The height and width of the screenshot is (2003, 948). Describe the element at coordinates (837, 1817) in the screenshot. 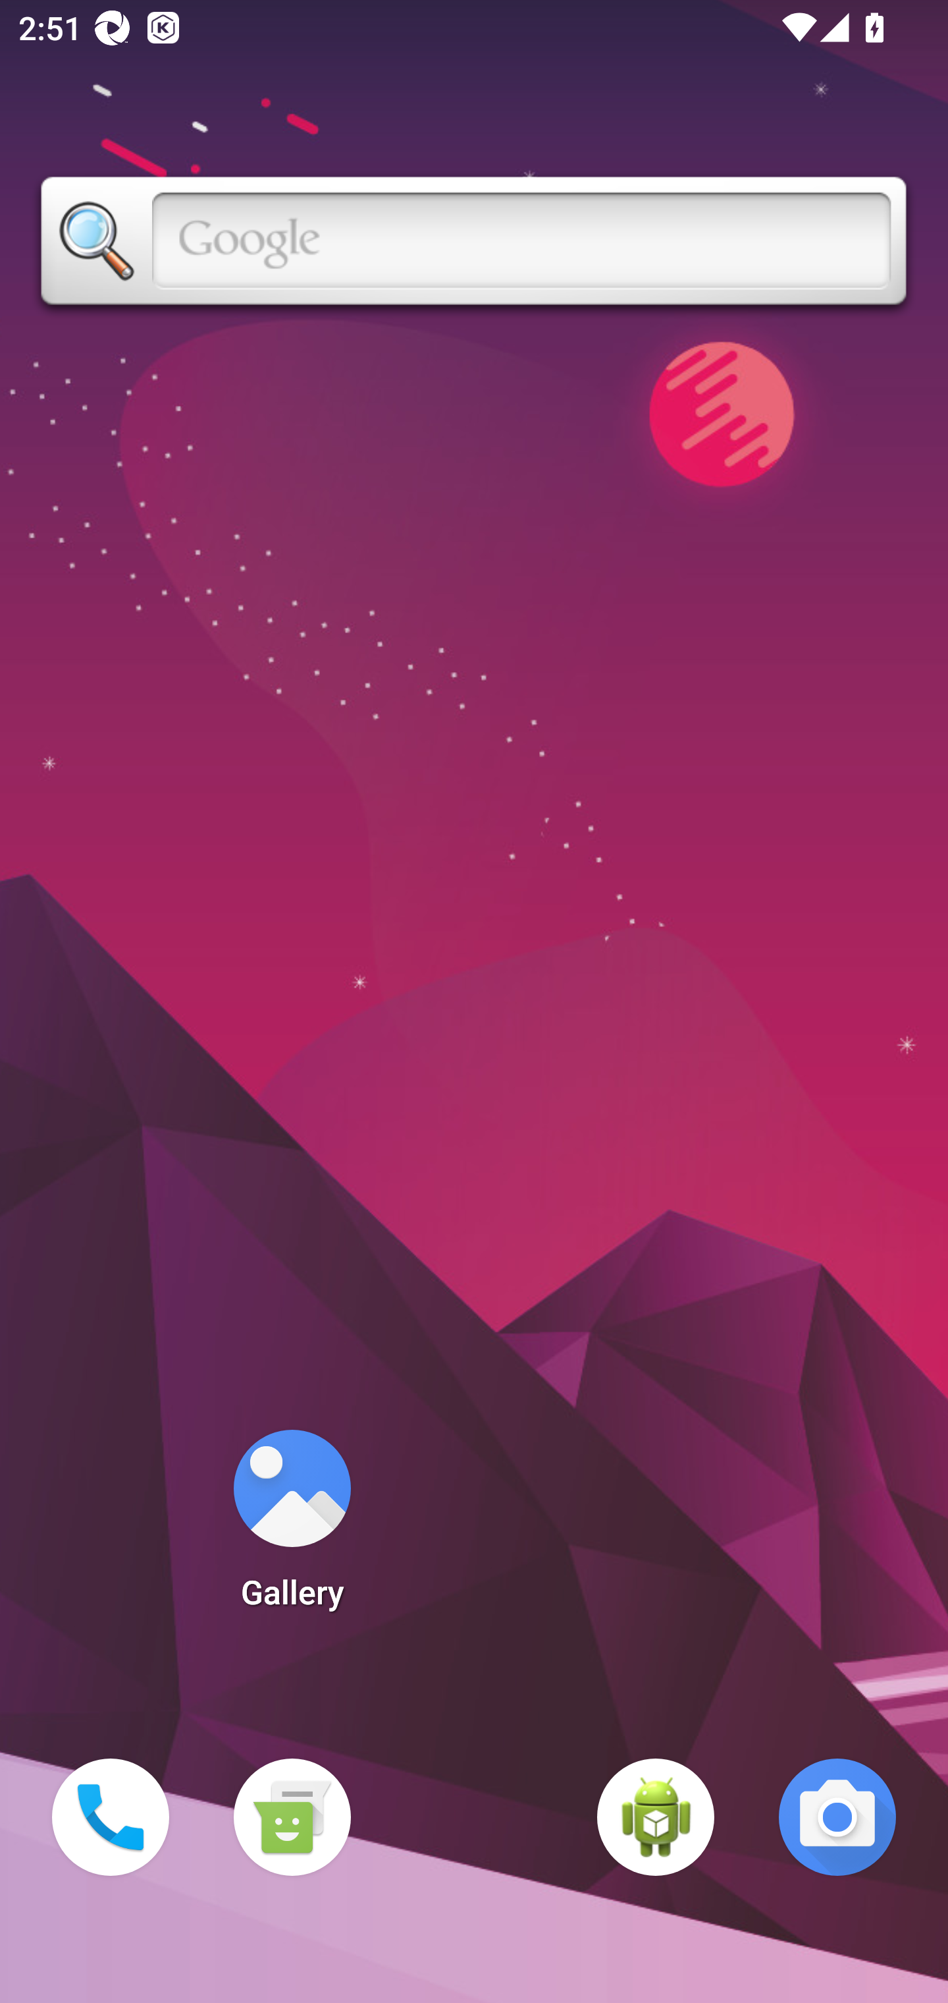

I see `Camera` at that location.